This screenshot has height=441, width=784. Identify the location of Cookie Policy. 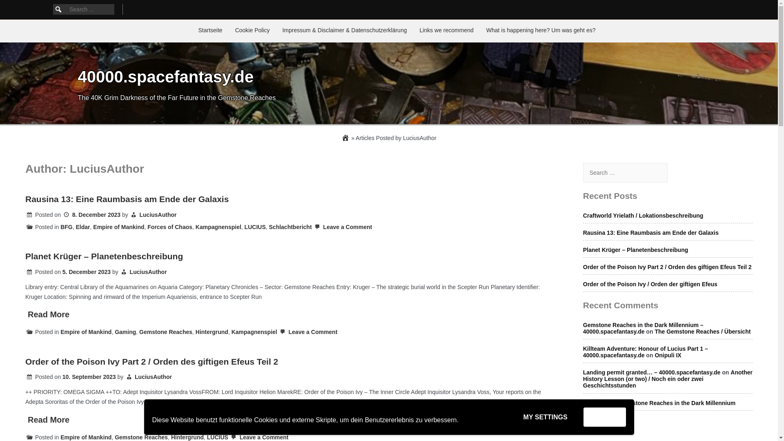
(252, 31).